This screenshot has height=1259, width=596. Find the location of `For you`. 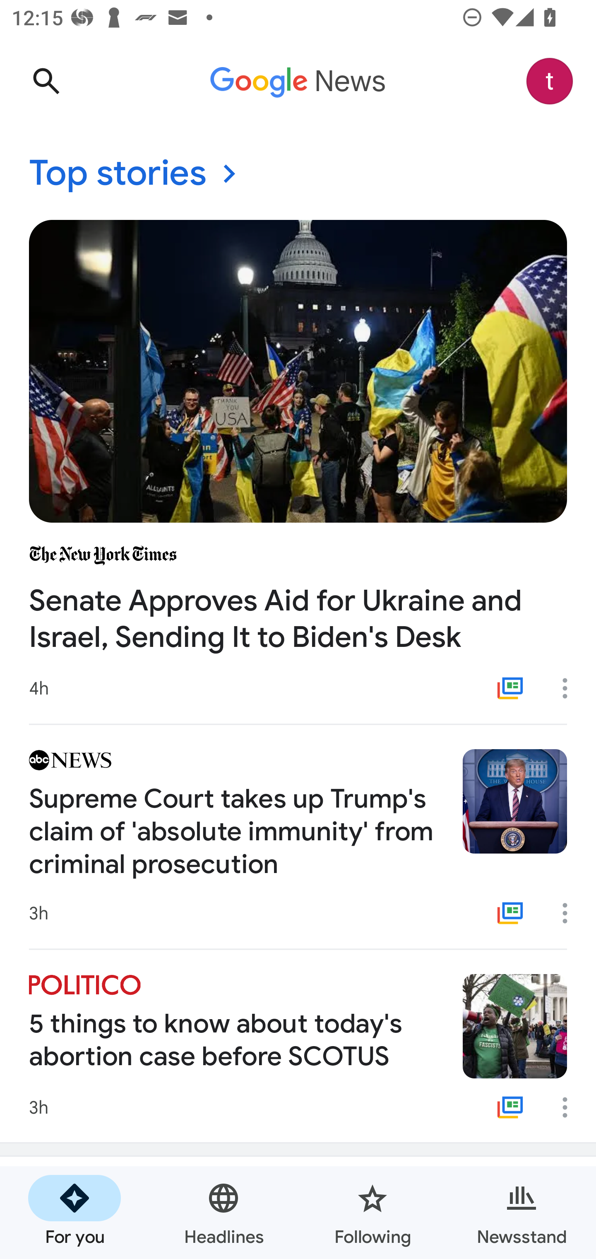

For you is located at coordinates (74, 1213).